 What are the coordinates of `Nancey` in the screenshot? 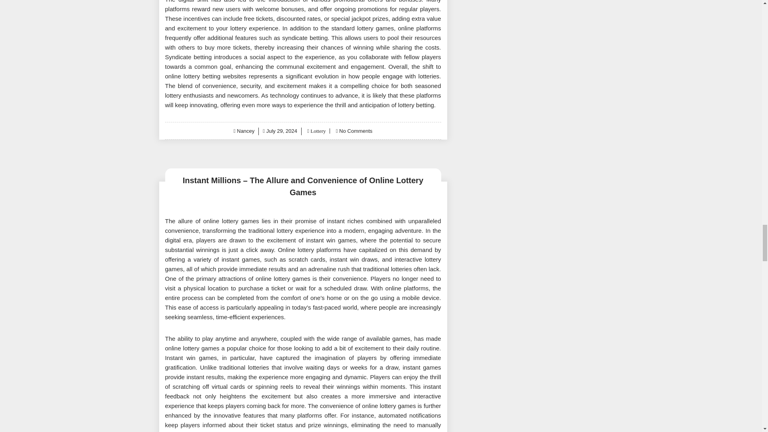 It's located at (245, 130).